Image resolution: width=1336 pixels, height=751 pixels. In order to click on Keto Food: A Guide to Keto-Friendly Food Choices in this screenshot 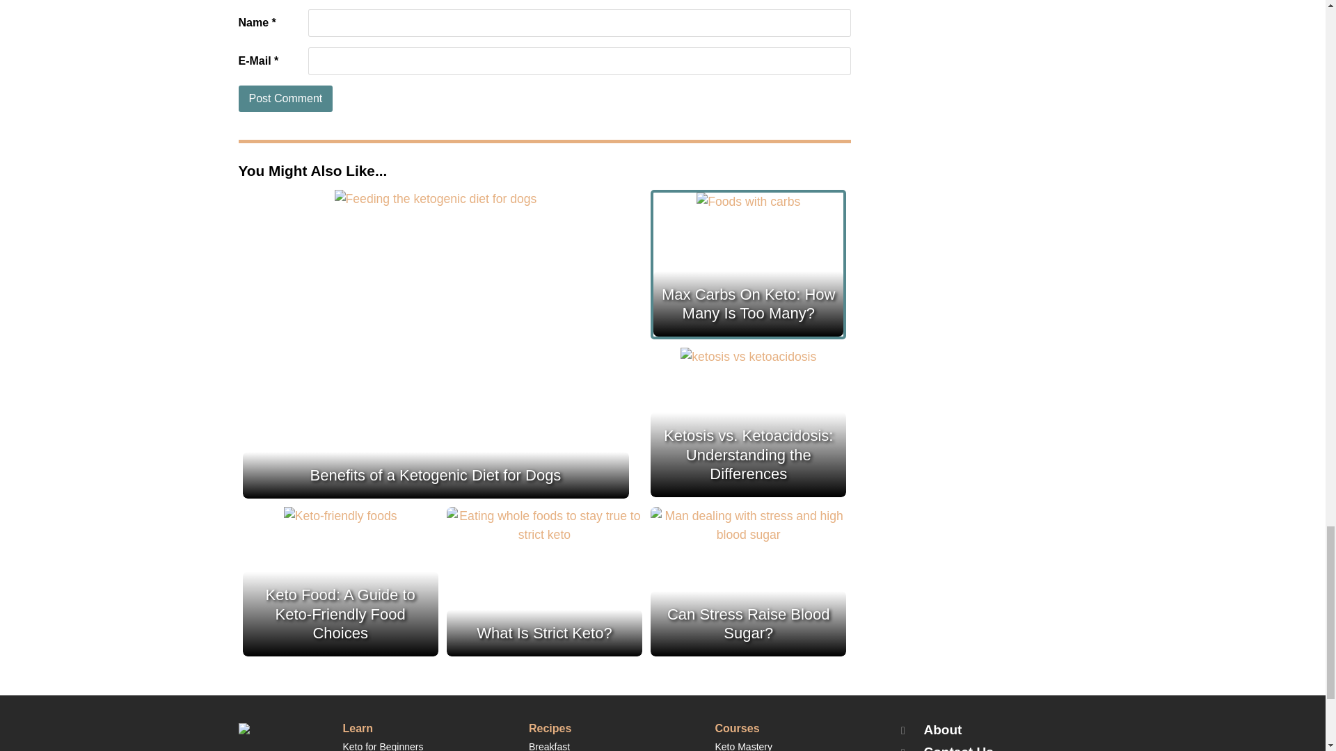, I will do `click(340, 516)`.